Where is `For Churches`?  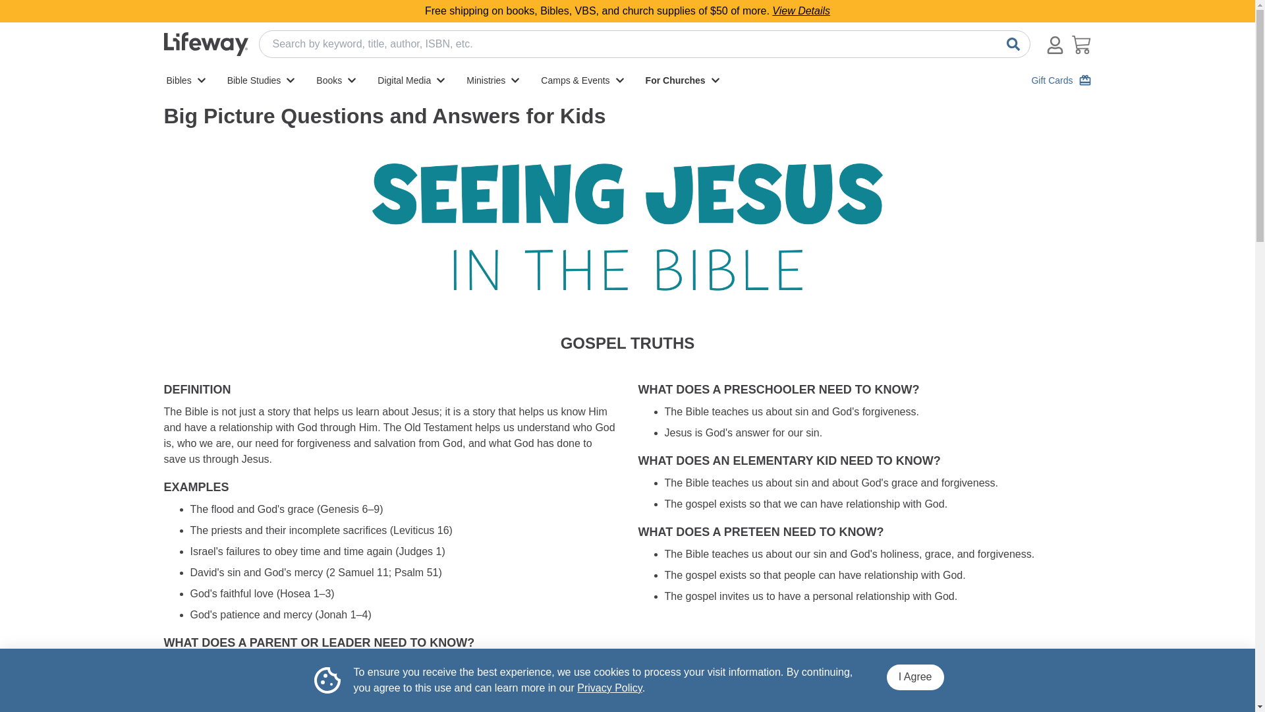 For Churches is located at coordinates (685, 80).